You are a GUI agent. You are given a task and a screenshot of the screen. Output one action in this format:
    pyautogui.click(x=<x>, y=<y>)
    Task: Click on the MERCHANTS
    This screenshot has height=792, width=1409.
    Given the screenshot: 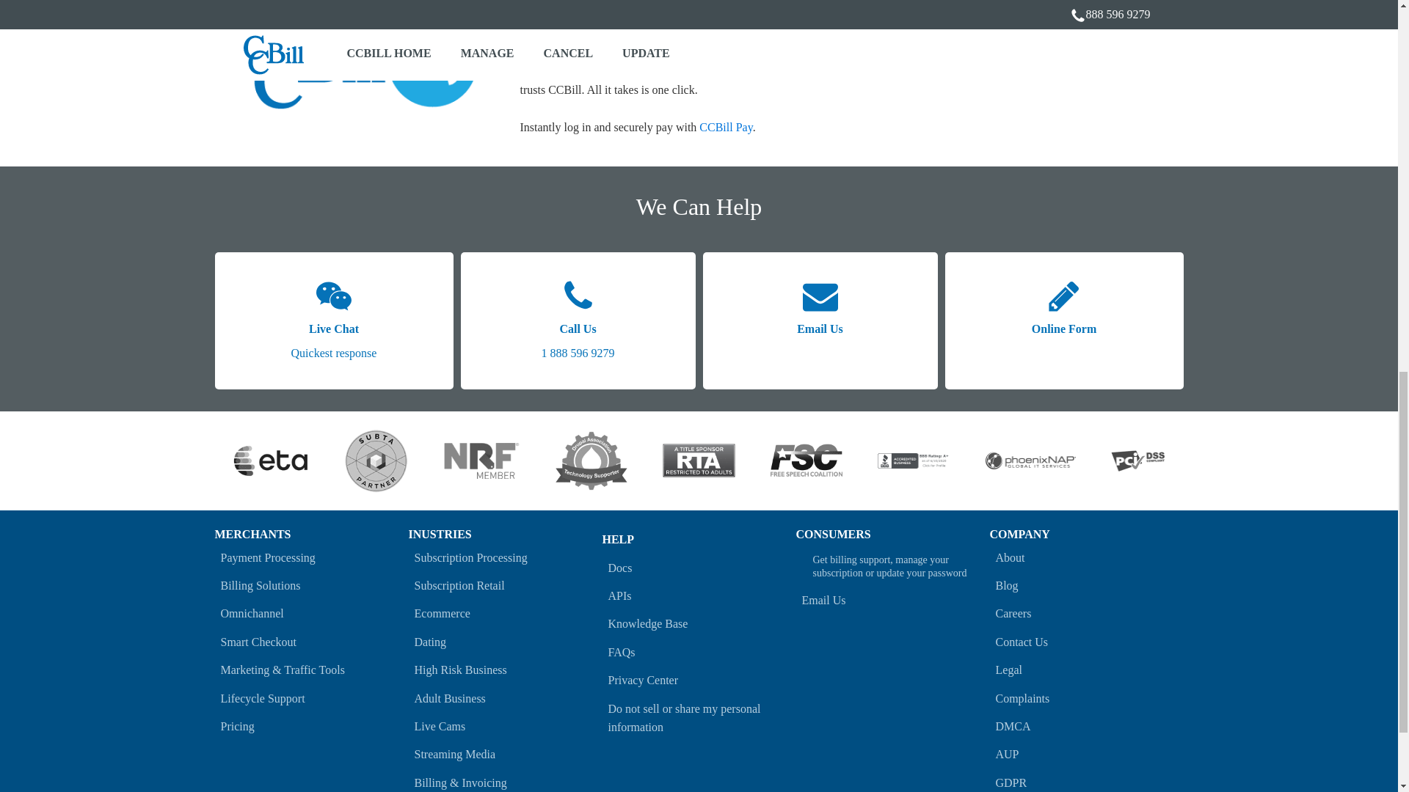 What is the action you would take?
    pyautogui.click(x=252, y=534)
    